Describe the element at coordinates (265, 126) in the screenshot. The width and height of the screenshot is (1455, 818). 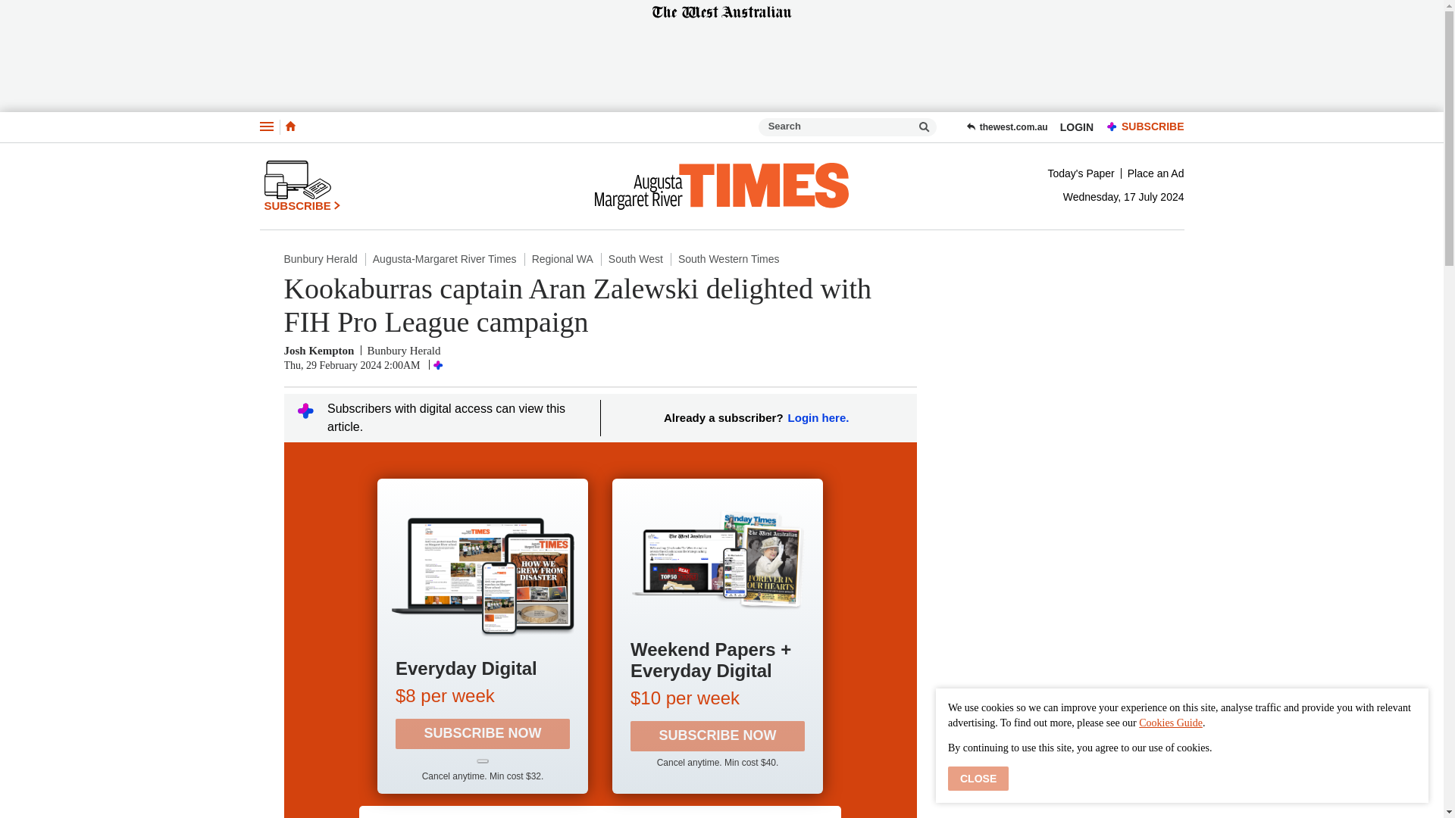
I see `Menu` at that location.